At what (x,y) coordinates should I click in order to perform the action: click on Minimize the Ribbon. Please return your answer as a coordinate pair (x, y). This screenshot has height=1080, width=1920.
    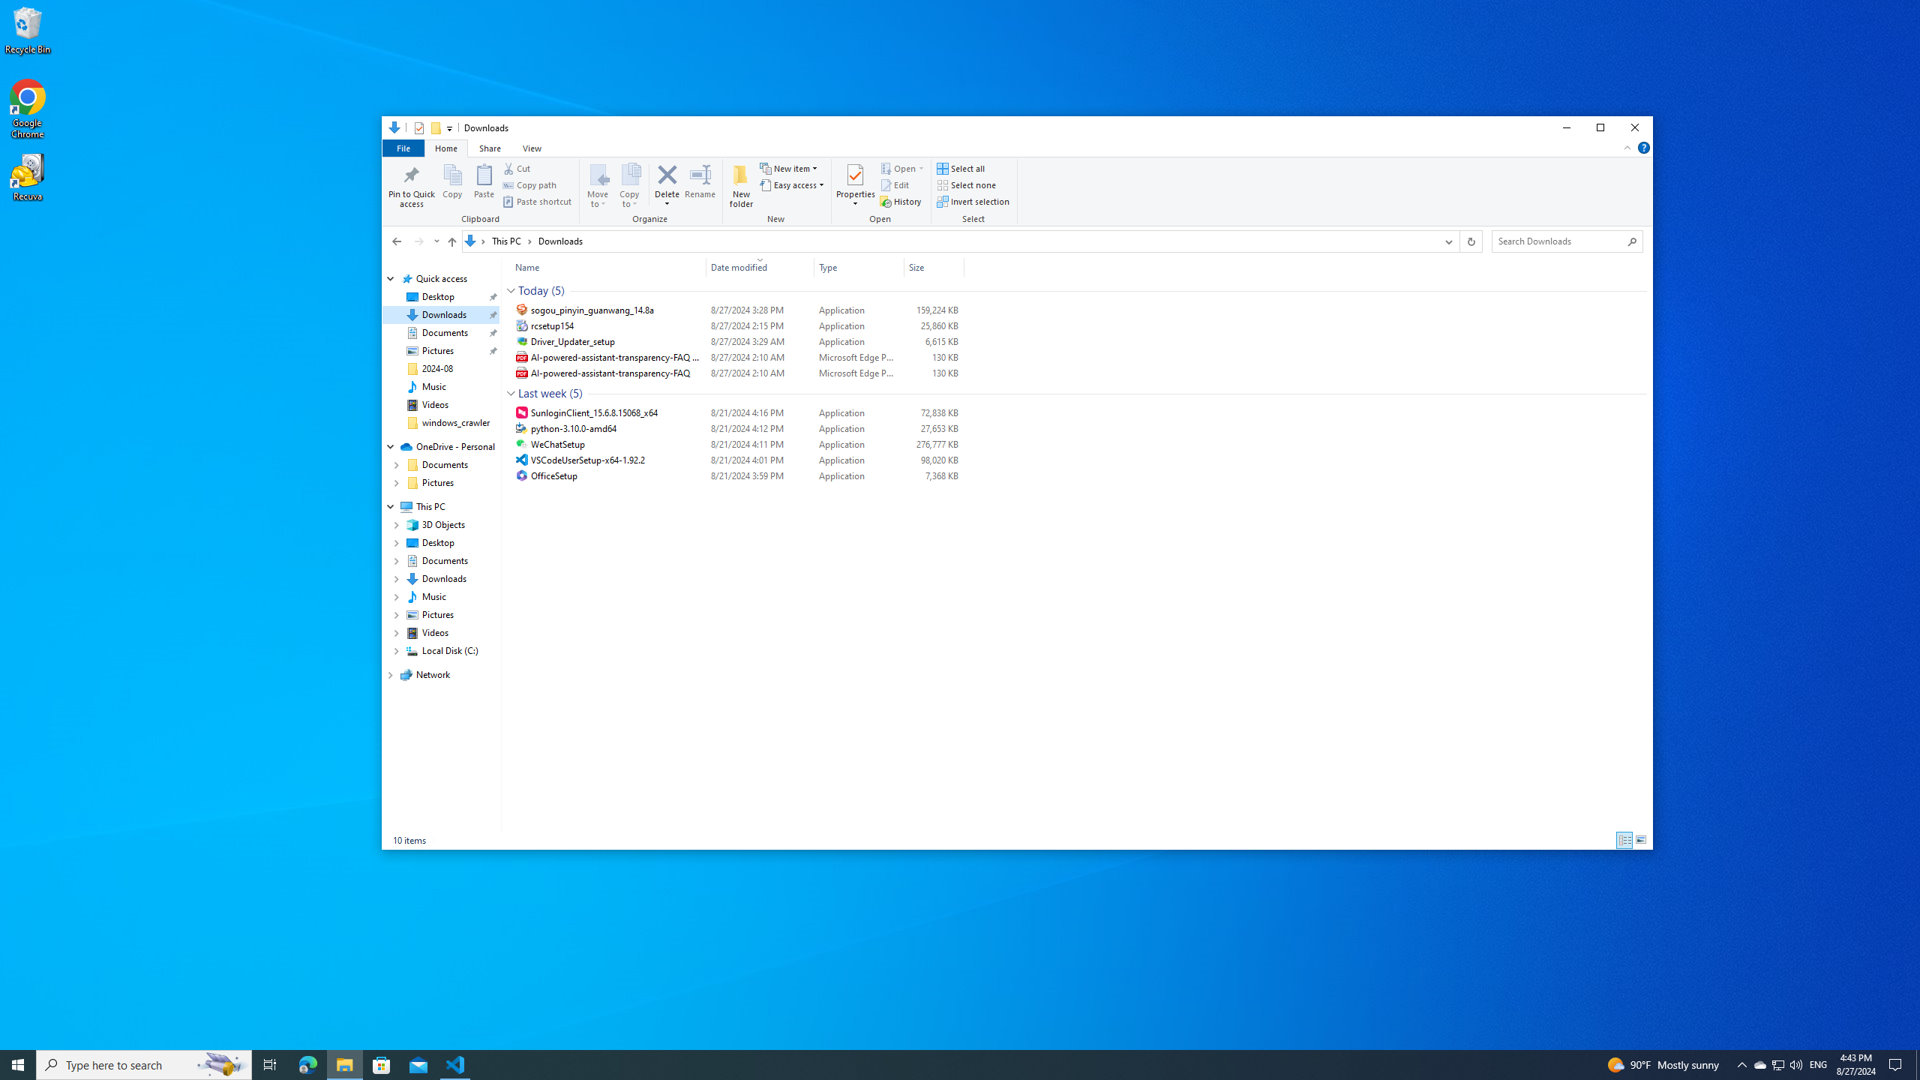
    Looking at the image, I should click on (1627, 147).